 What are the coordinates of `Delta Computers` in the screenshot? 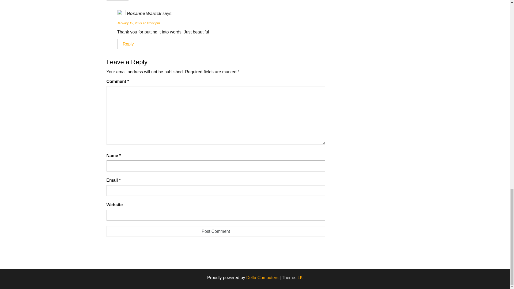 It's located at (262, 278).